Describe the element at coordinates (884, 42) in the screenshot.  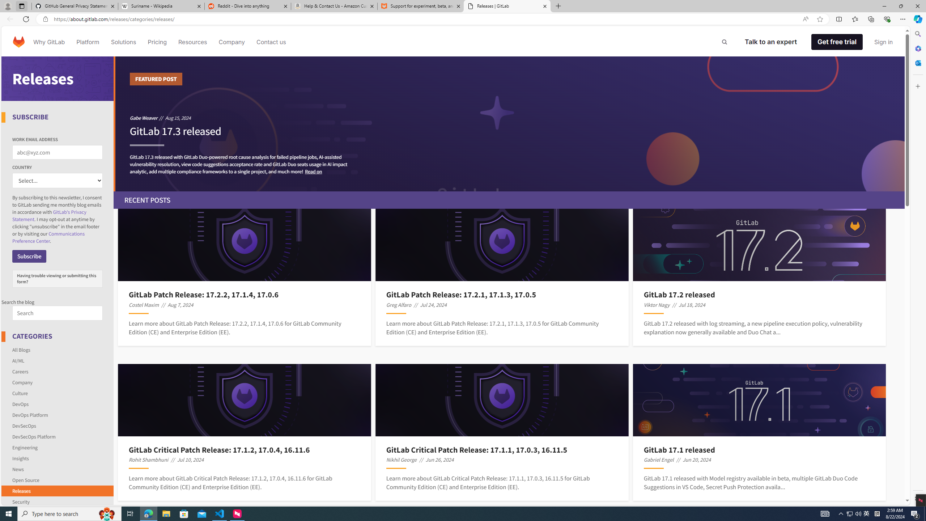
I see `Sign in` at that location.